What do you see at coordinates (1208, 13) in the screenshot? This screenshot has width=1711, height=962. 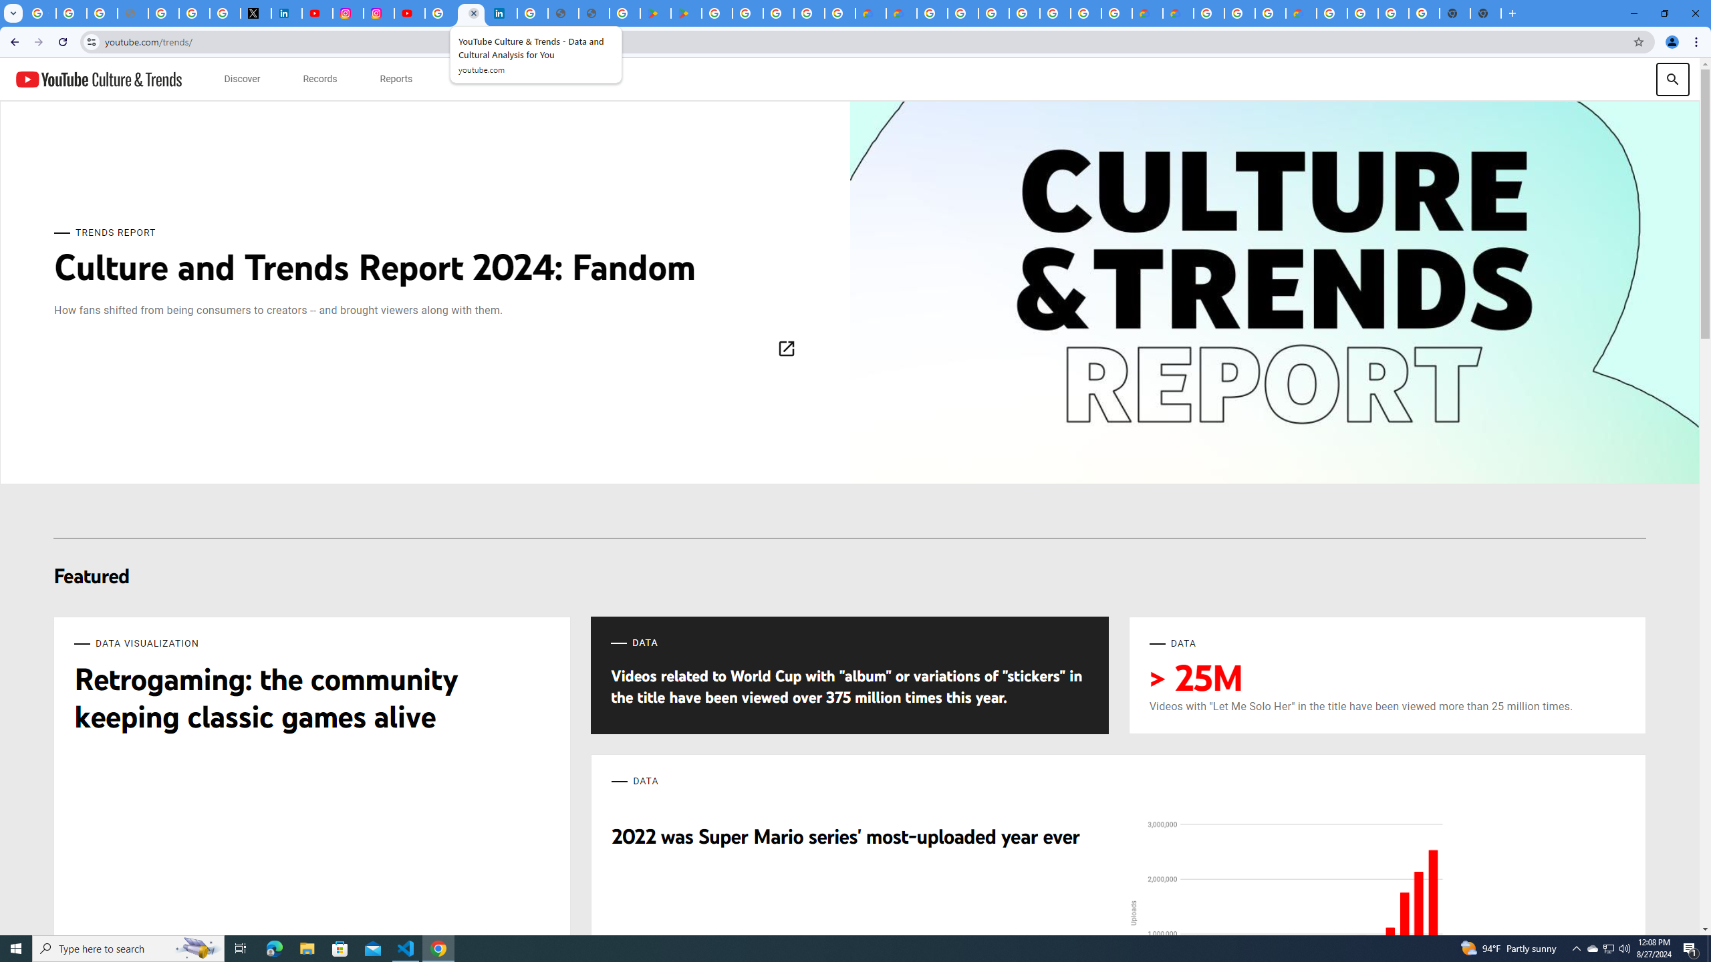 I see `Google Cloud Platform` at bounding box center [1208, 13].